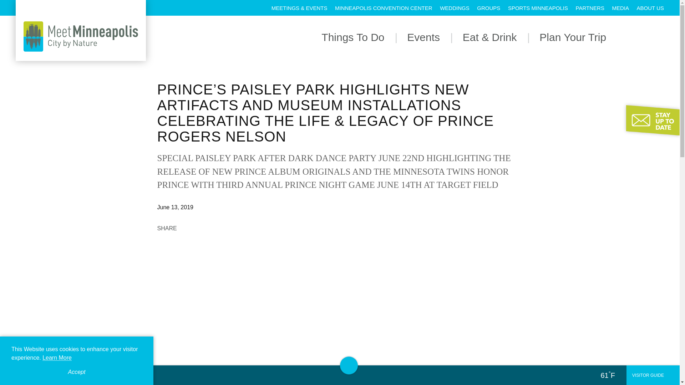  Describe the element at coordinates (573, 37) in the screenshot. I see `Plan Your Trip` at that location.